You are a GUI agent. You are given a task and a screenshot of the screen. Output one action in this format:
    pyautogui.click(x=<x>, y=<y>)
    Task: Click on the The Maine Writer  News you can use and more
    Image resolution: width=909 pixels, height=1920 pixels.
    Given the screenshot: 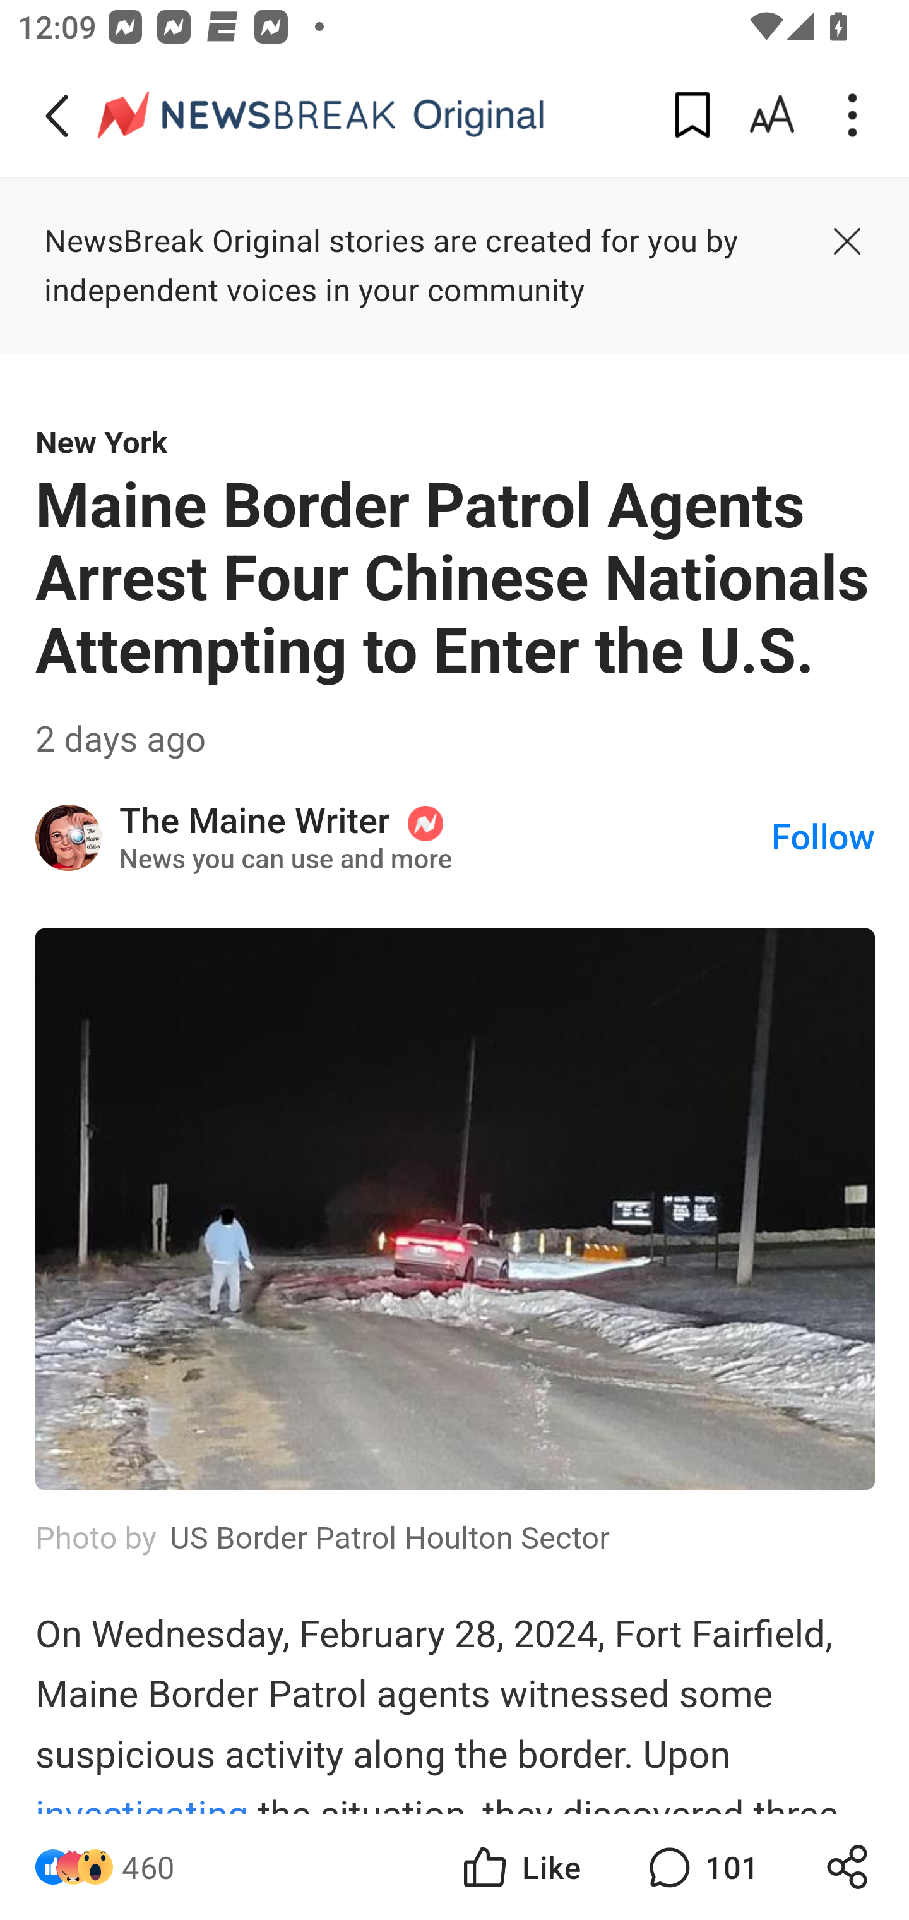 What is the action you would take?
    pyautogui.click(x=446, y=837)
    